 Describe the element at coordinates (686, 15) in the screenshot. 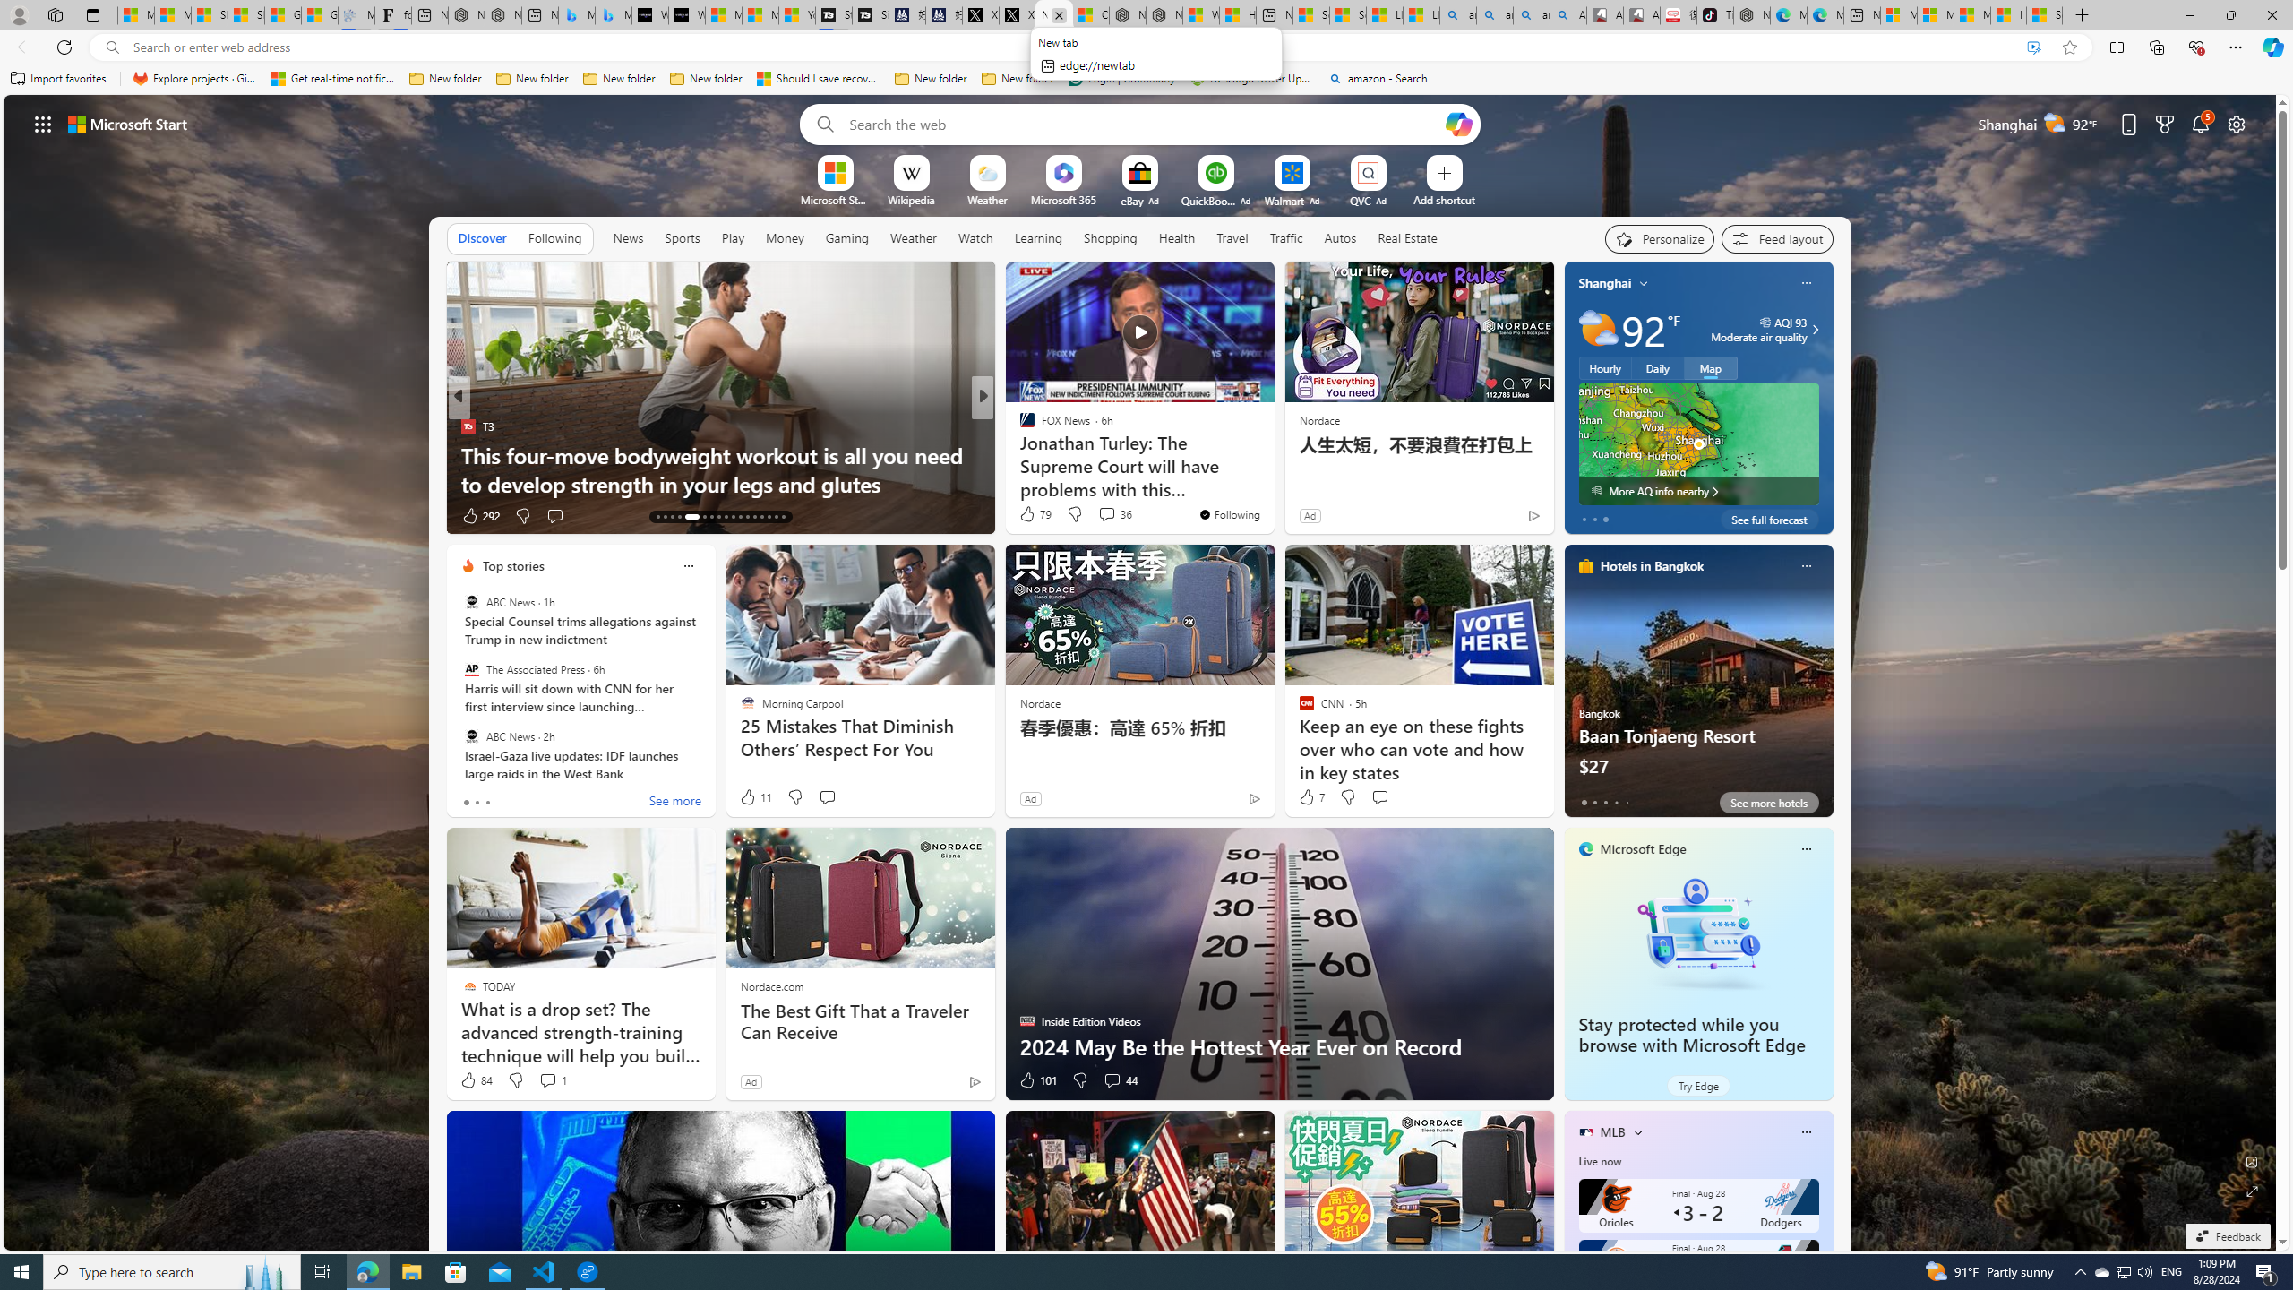

I see `What's the best AI voice generator? - voice.ai` at that location.